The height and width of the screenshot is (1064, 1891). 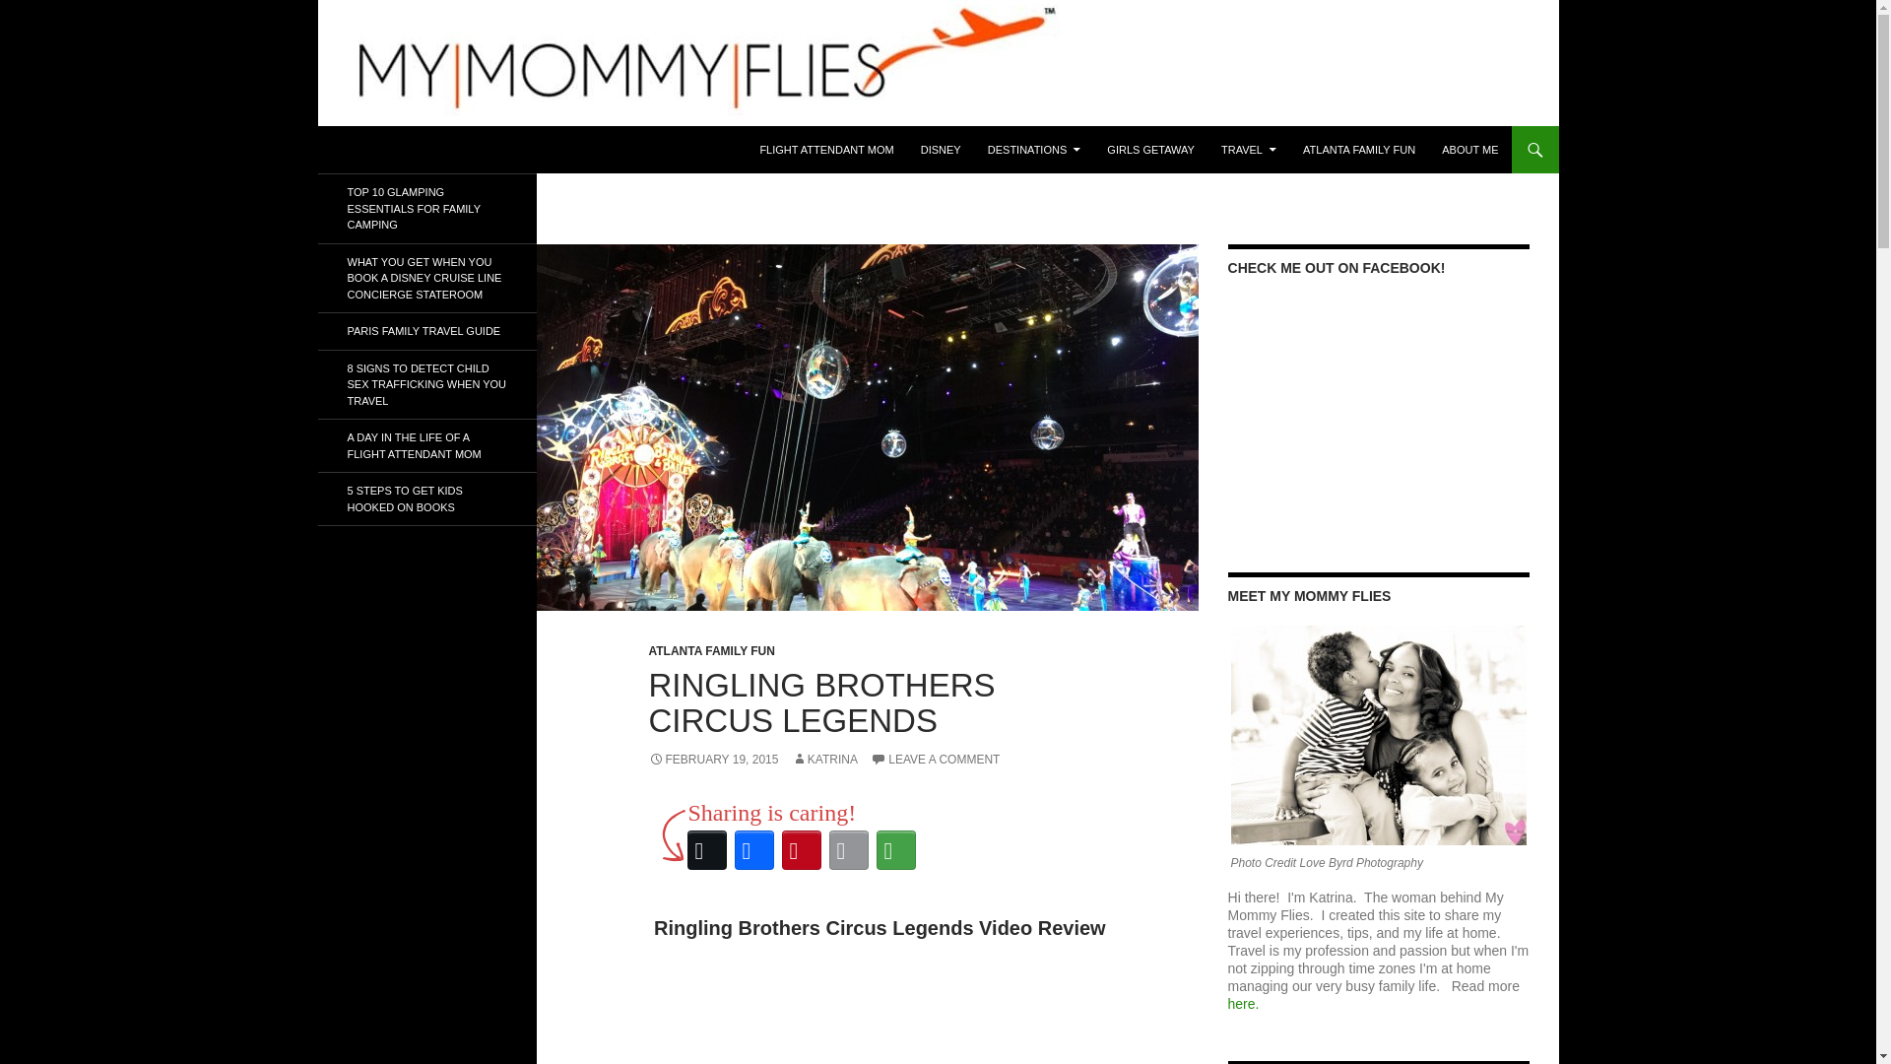 I want to click on KATRINA, so click(x=825, y=759).